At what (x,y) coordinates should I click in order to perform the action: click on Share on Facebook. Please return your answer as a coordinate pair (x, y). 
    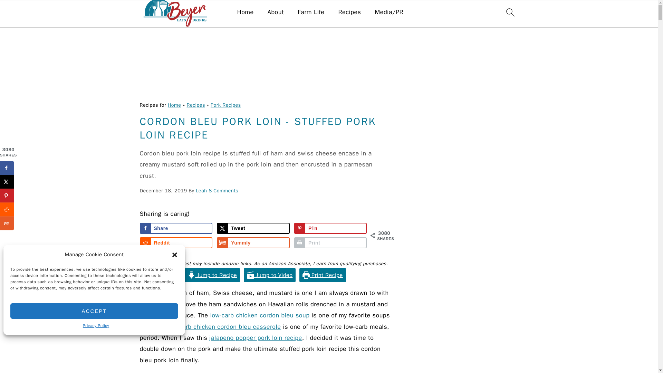
    Looking at the image, I should click on (175, 228).